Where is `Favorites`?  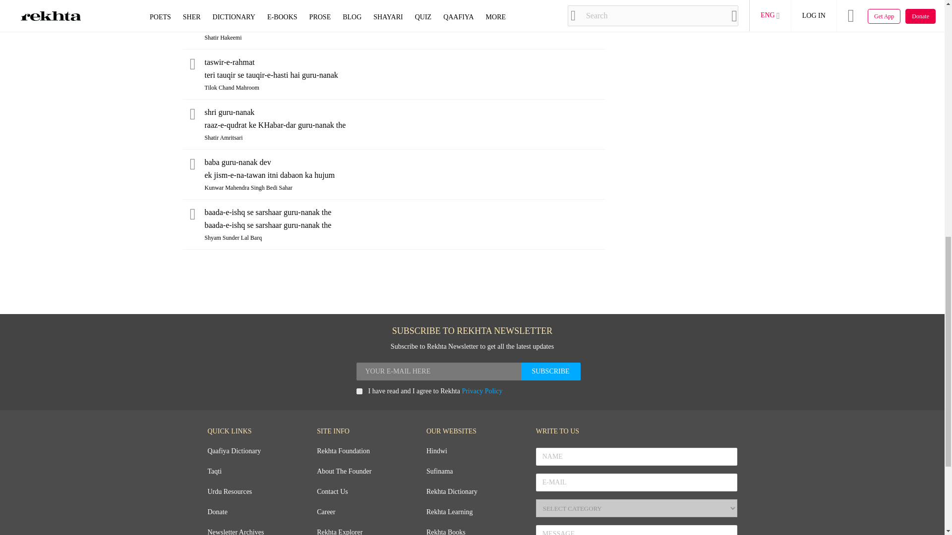
Favorites is located at coordinates (192, 15).